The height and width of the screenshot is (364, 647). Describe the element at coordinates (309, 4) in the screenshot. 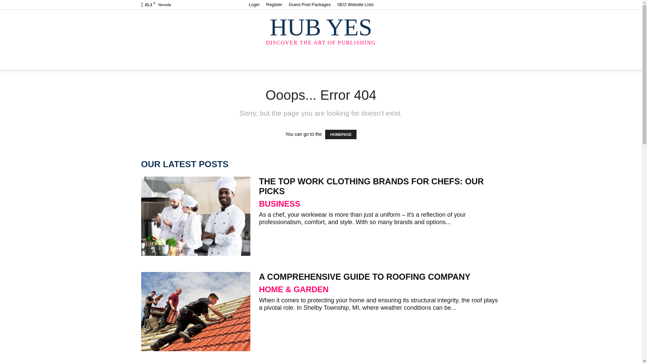

I see `Guest Post Packages` at that location.